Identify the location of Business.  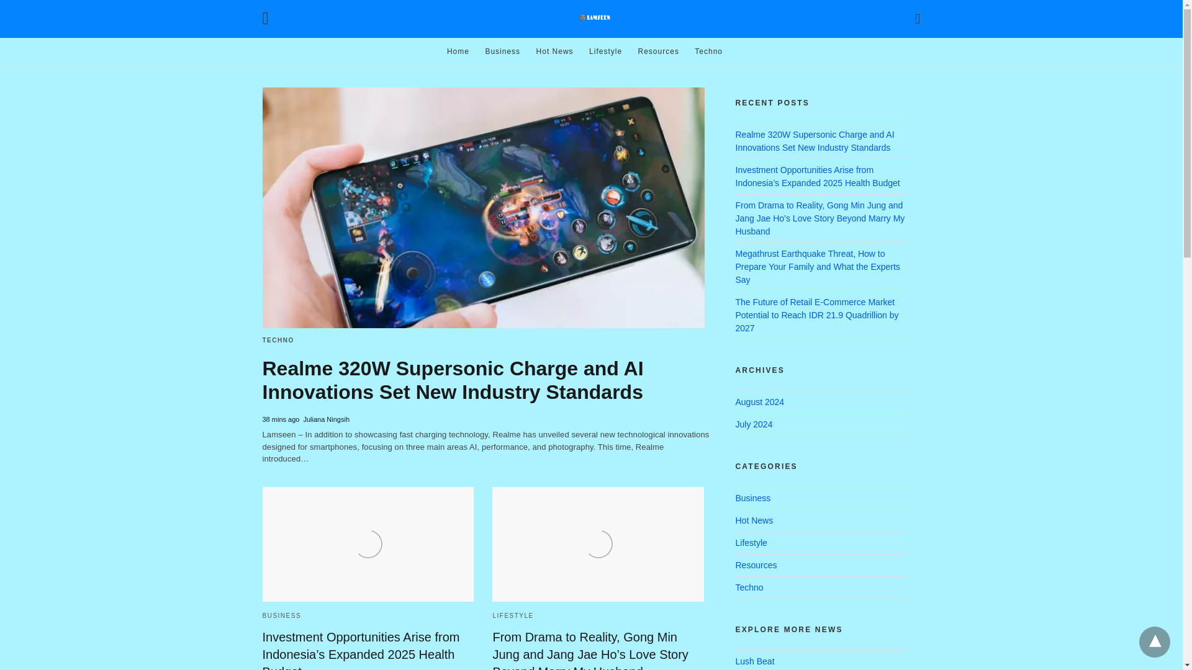
(502, 51).